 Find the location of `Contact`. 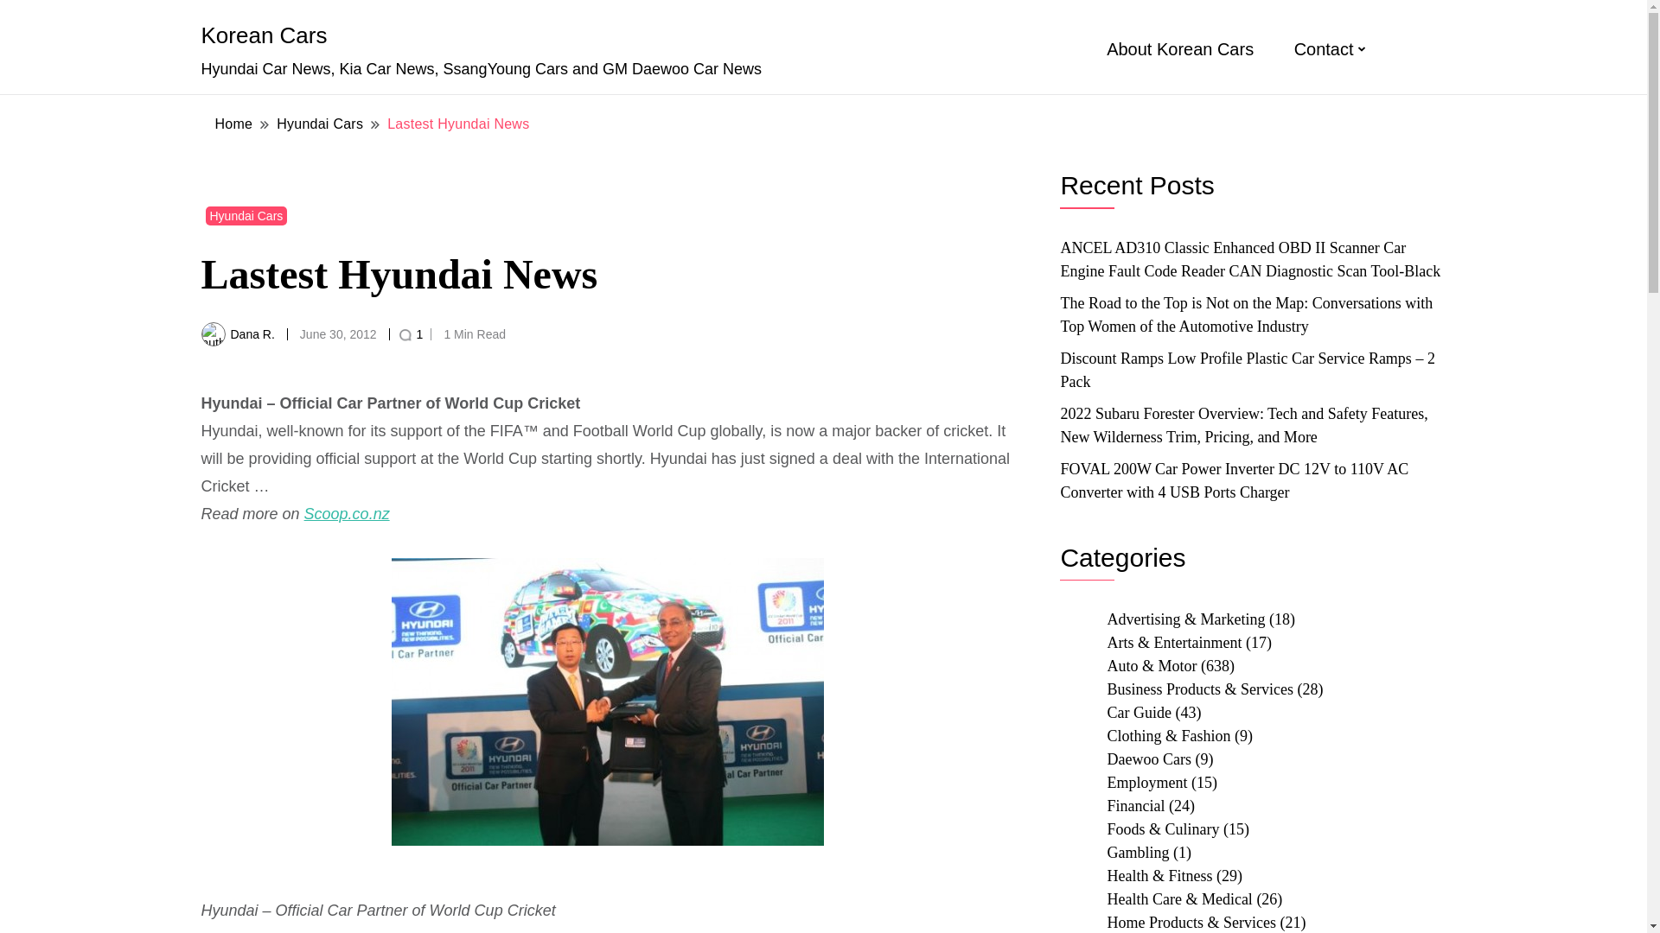

Contact is located at coordinates (1325, 49).